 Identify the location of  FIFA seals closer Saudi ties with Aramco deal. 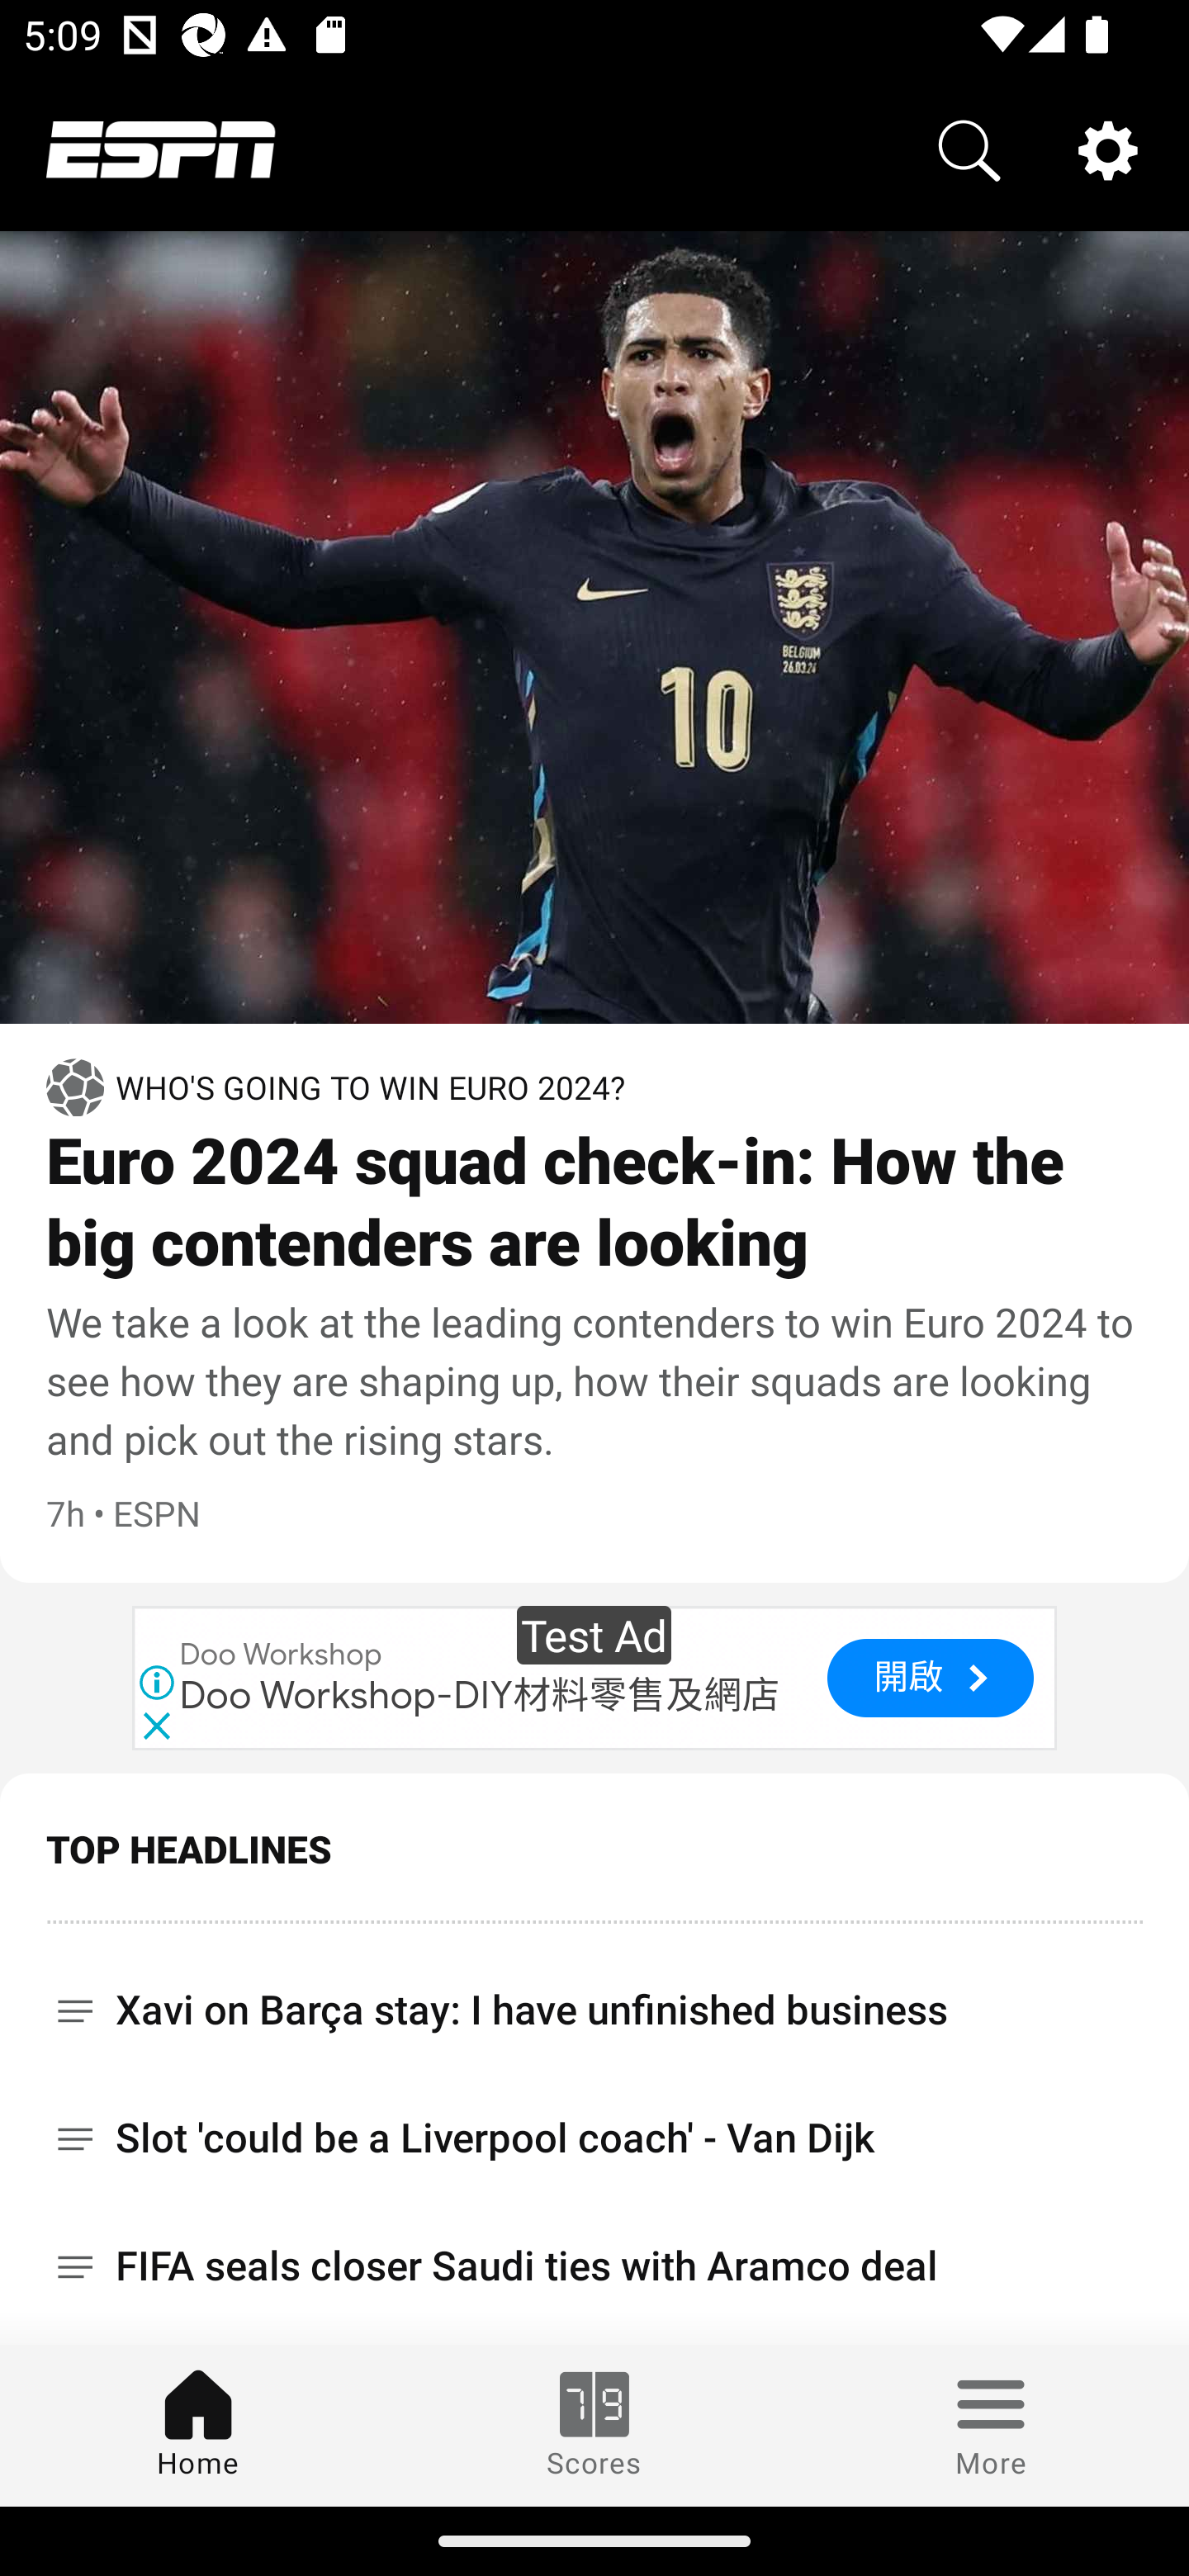
(594, 2266).